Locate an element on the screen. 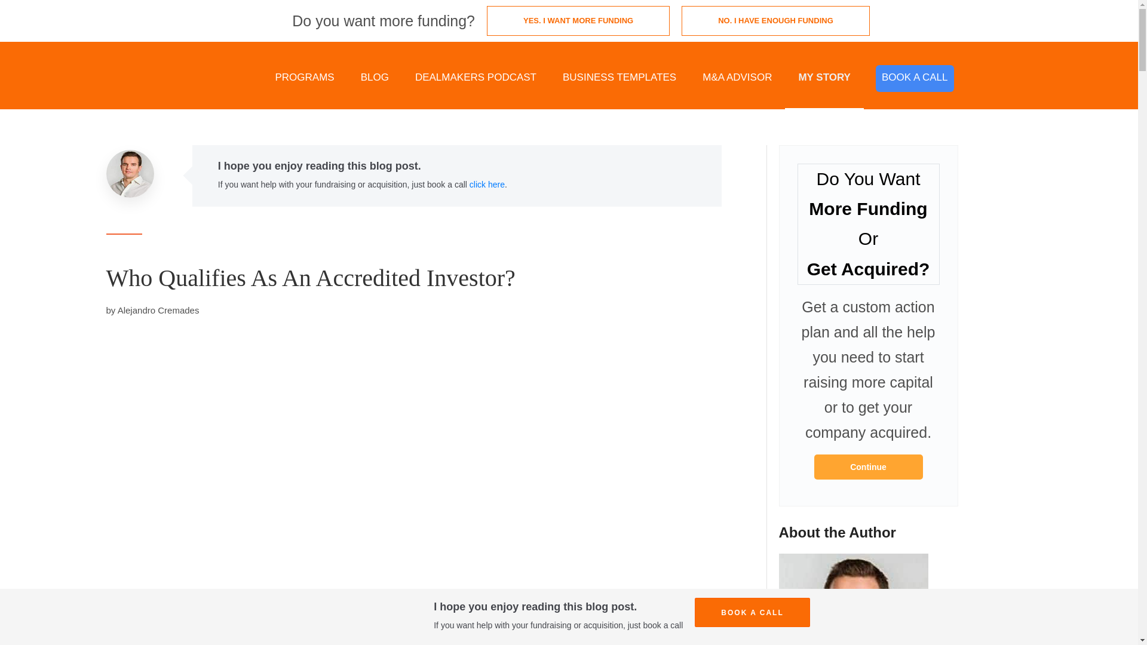 This screenshot has height=645, width=1147. YES. I WANT MORE FUNDING is located at coordinates (578, 20).